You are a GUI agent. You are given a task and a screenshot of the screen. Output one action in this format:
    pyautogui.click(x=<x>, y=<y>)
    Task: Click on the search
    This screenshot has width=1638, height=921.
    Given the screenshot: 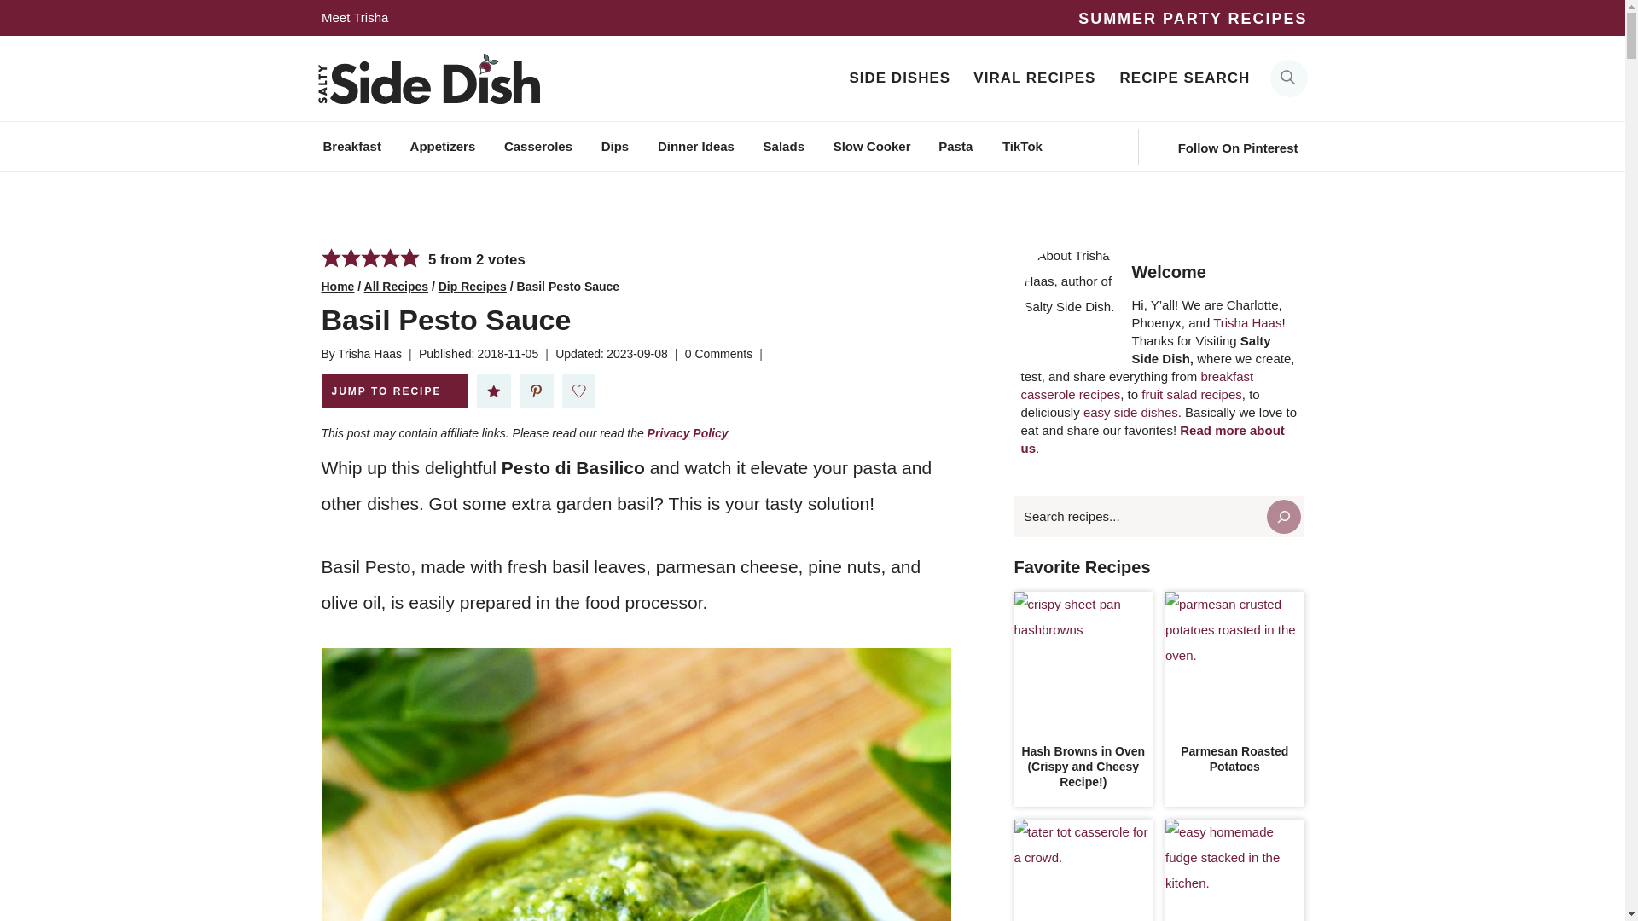 What is the action you would take?
    pyautogui.click(x=1288, y=78)
    